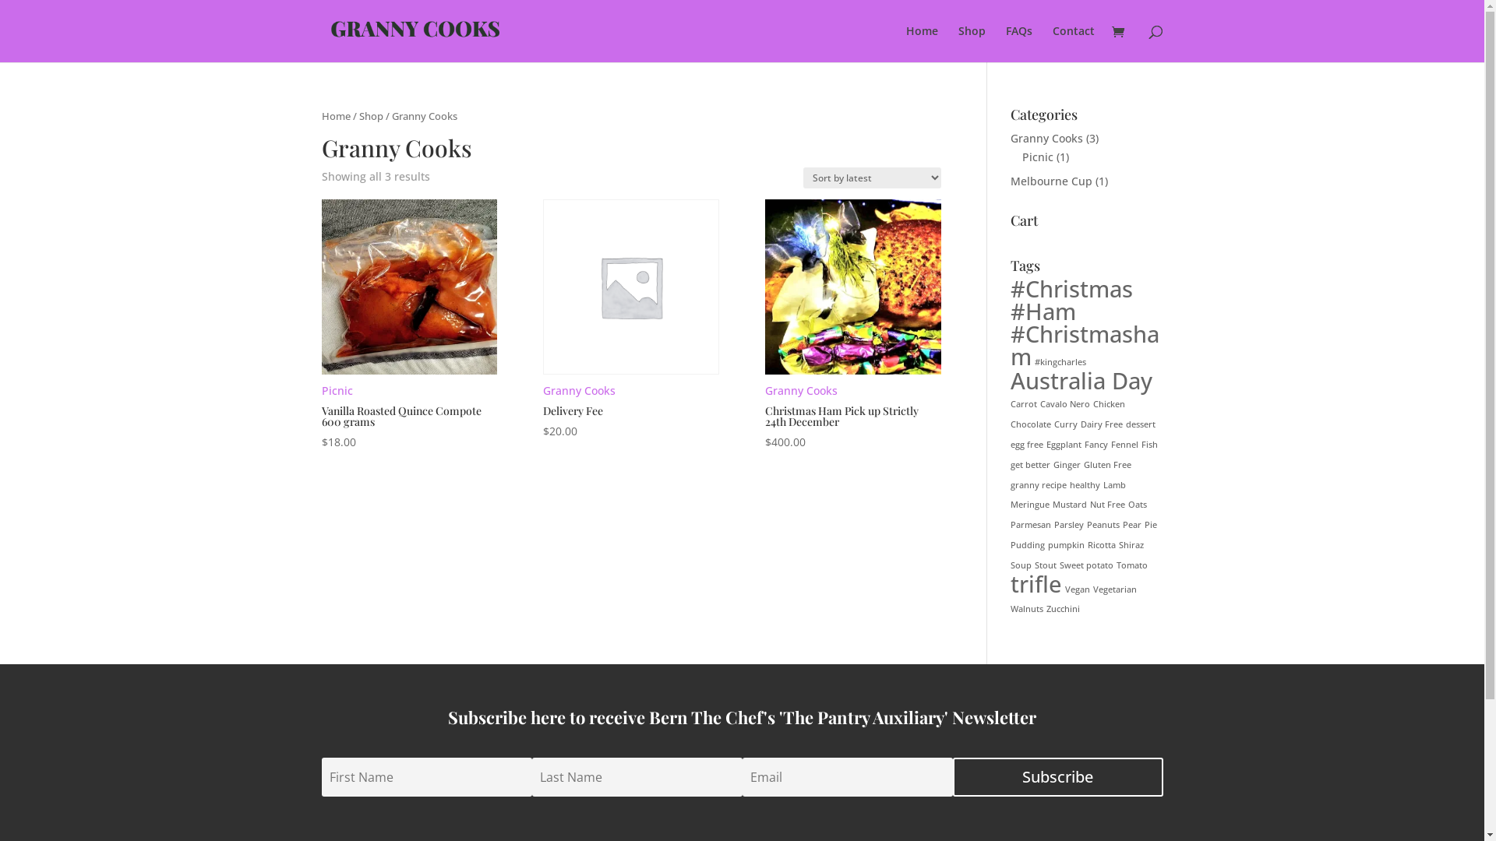  Describe the element at coordinates (1138, 505) in the screenshot. I see `Oats` at that location.